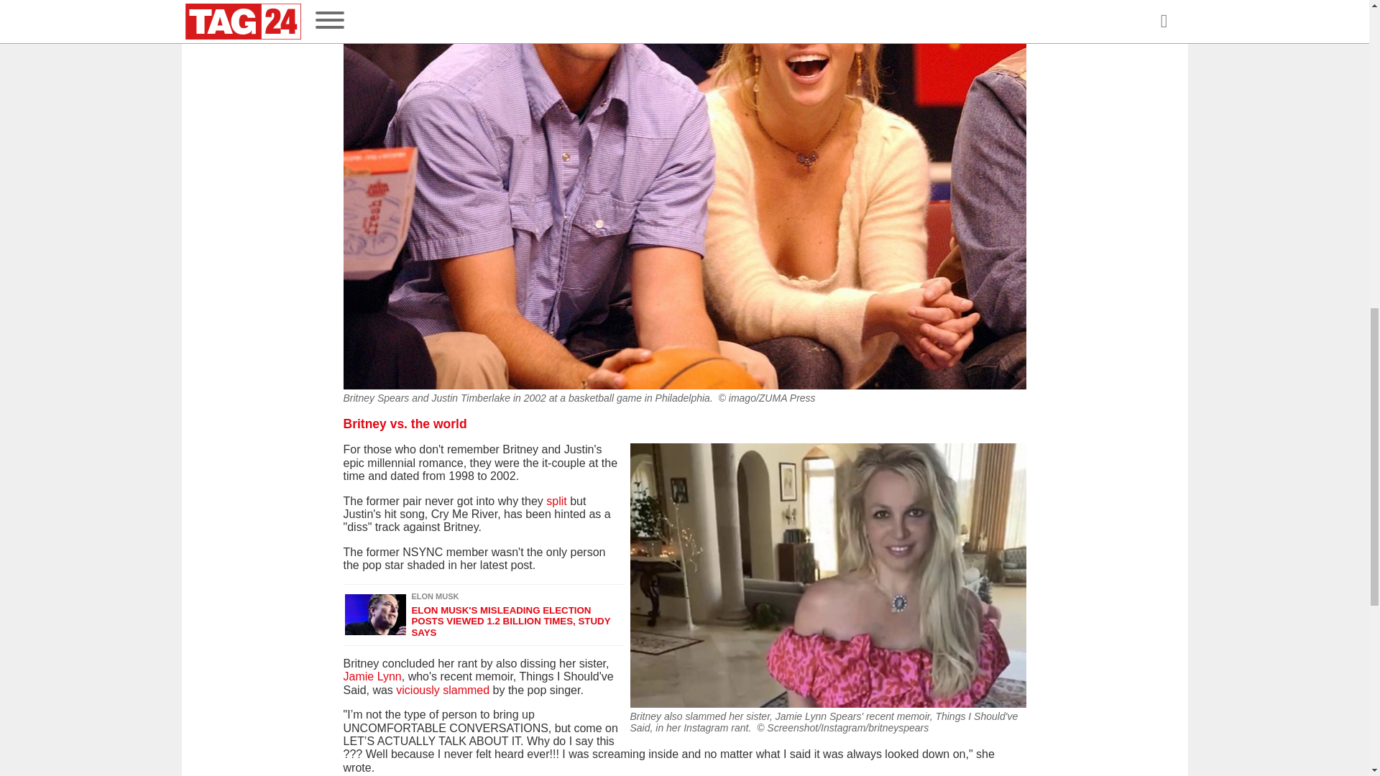  Describe the element at coordinates (372, 677) in the screenshot. I see `Jamie Lynn` at that location.